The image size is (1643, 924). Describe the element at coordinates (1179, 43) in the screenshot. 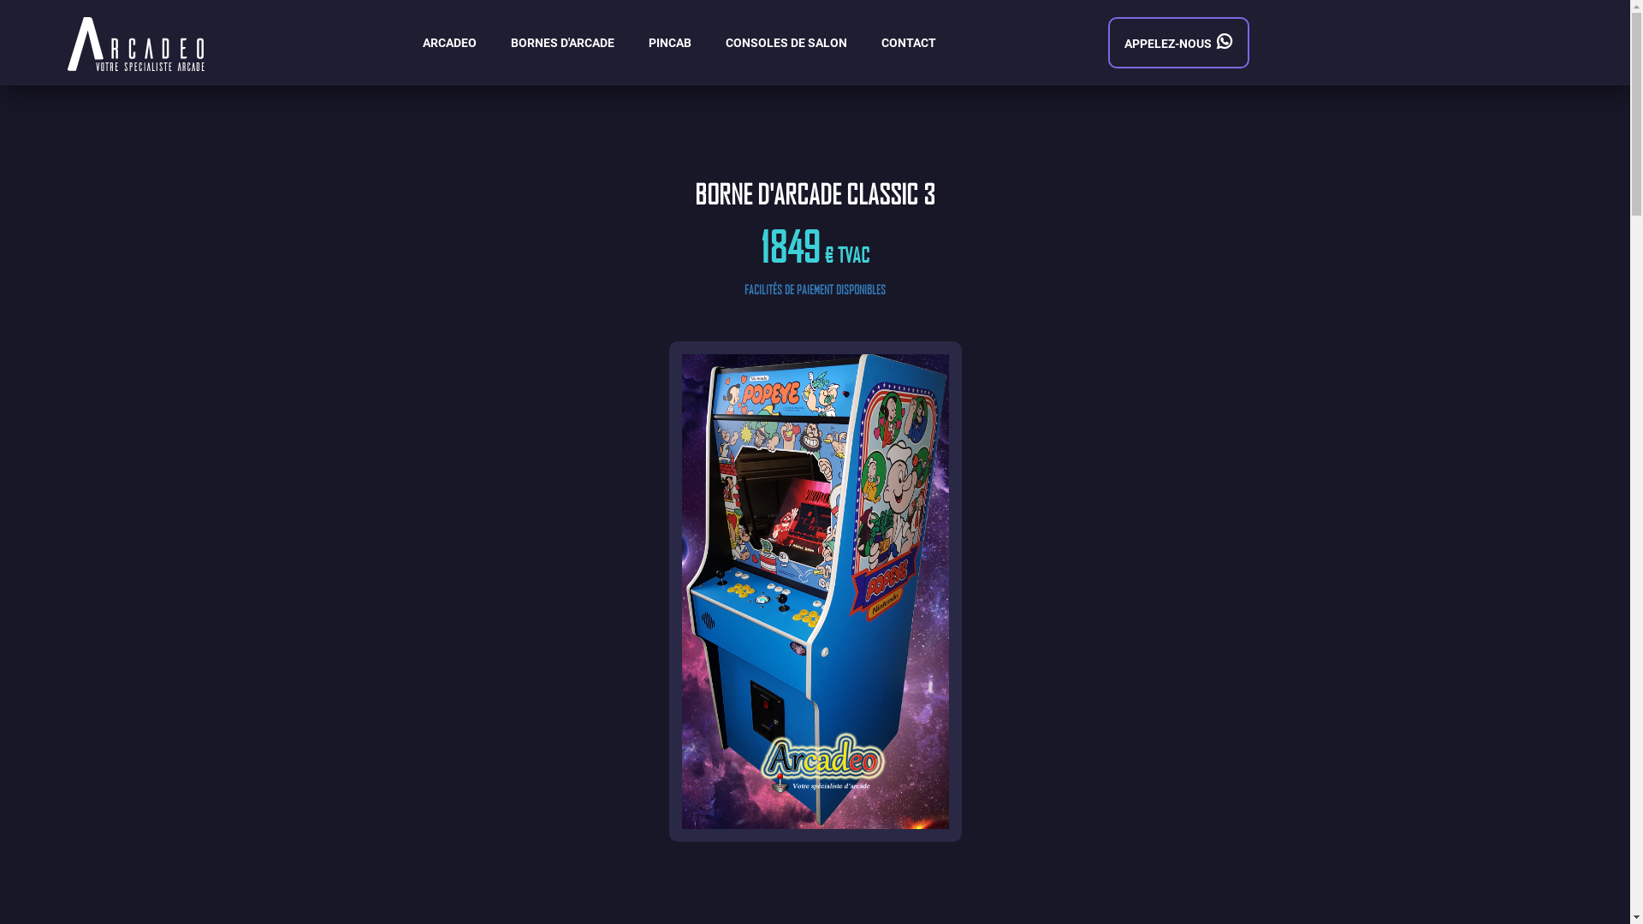

I see `APPELEZ-NOUS  ` at that location.